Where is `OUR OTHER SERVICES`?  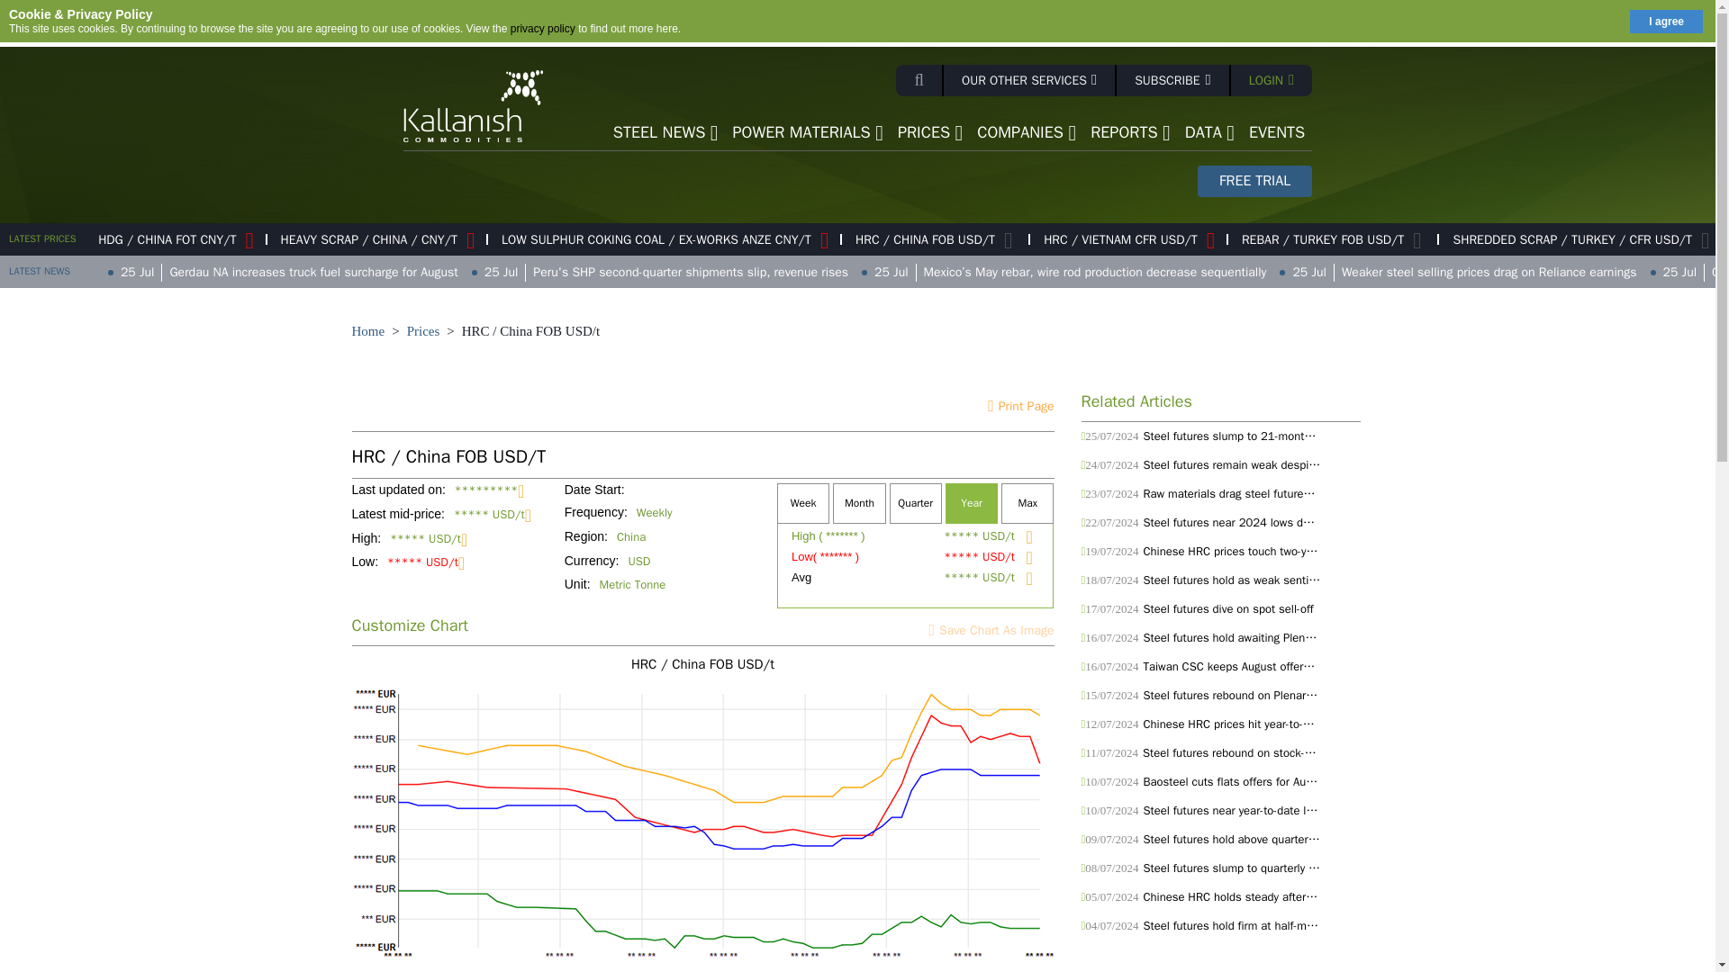
OUR OTHER SERVICES is located at coordinates (1030, 80).